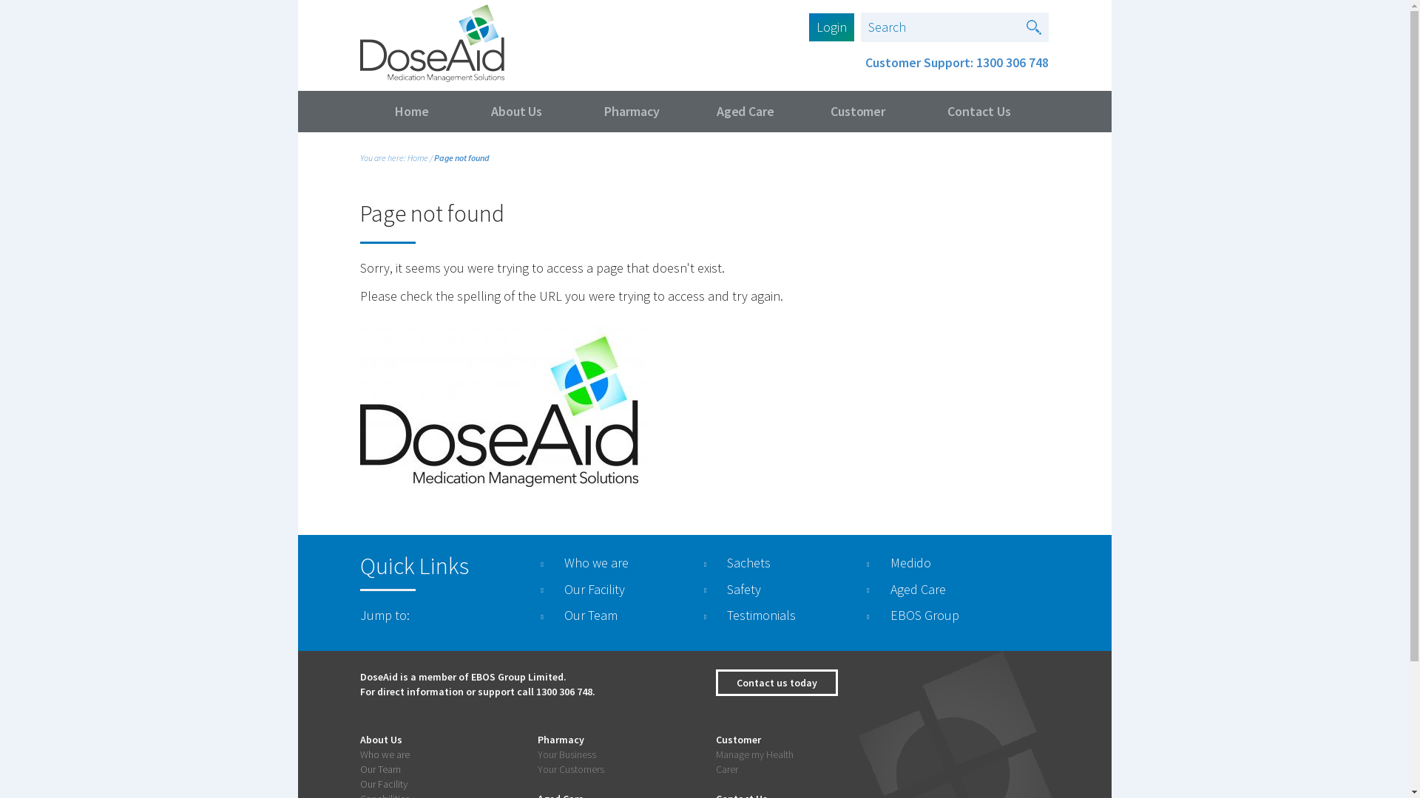  Describe the element at coordinates (383, 784) in the screenshot. I see `Our Facility` at that location.